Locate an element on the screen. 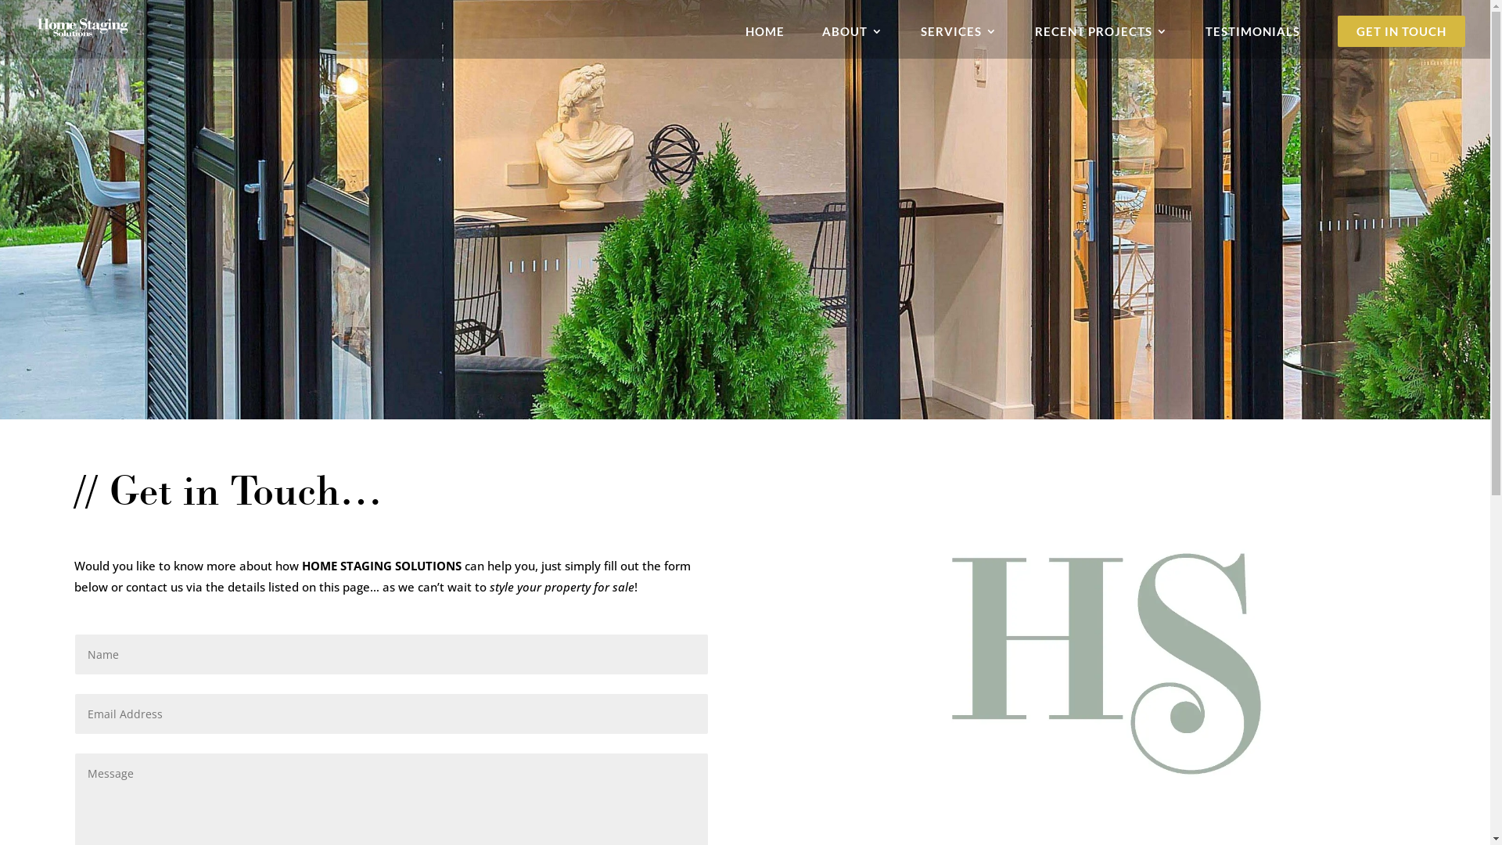 Image resolution: width=1502 pixels, height=845 pixels. HOME is located at coordinates (765, 35).